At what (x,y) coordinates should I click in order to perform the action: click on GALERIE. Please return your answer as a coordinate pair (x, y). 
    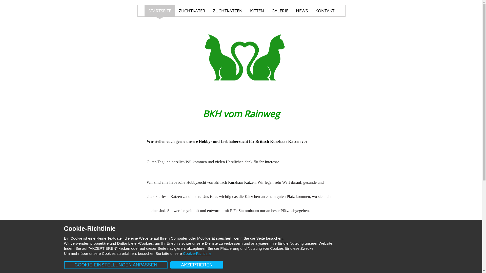
    Looking at the image, I should click on (280, 11).